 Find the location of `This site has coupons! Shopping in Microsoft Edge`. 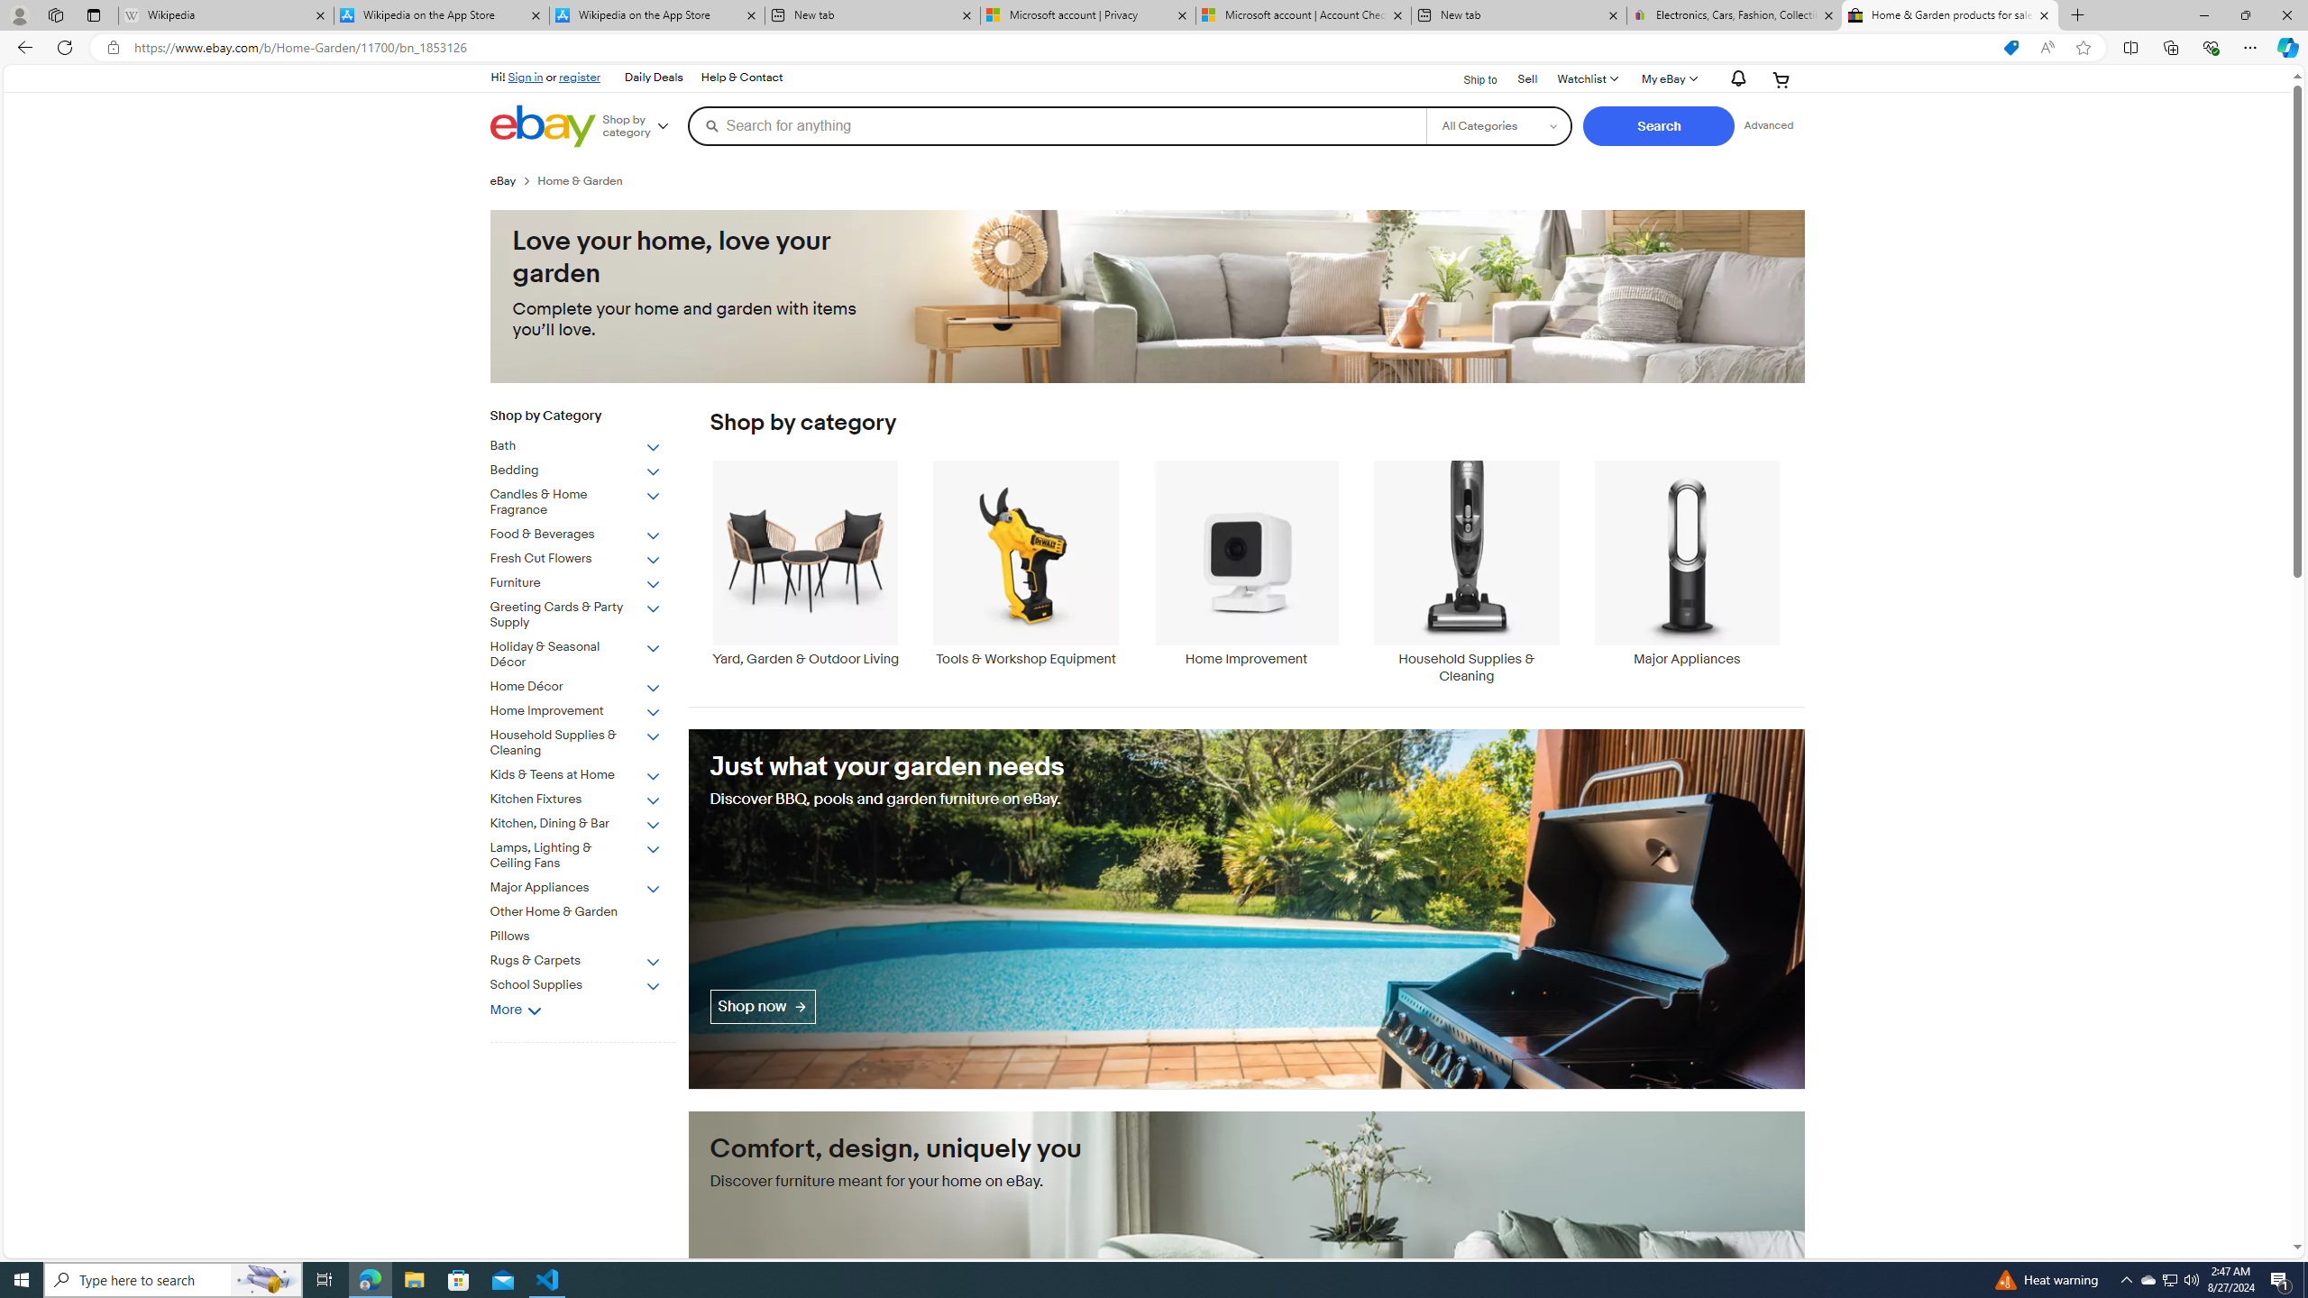

This site has coupons! Shopping in Microsoft Edge is located at coordinates (2010, 48).